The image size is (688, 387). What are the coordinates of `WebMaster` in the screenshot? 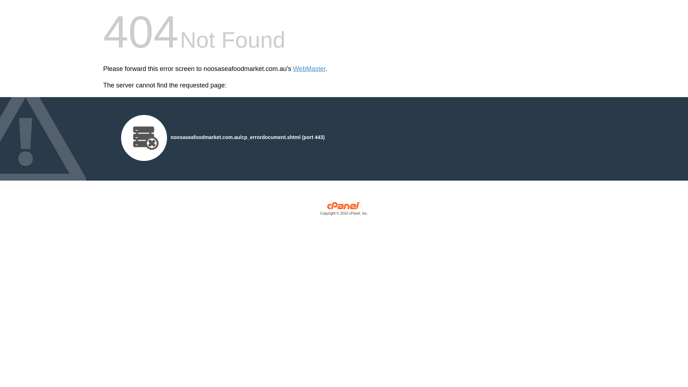 It's located at (310, 69).